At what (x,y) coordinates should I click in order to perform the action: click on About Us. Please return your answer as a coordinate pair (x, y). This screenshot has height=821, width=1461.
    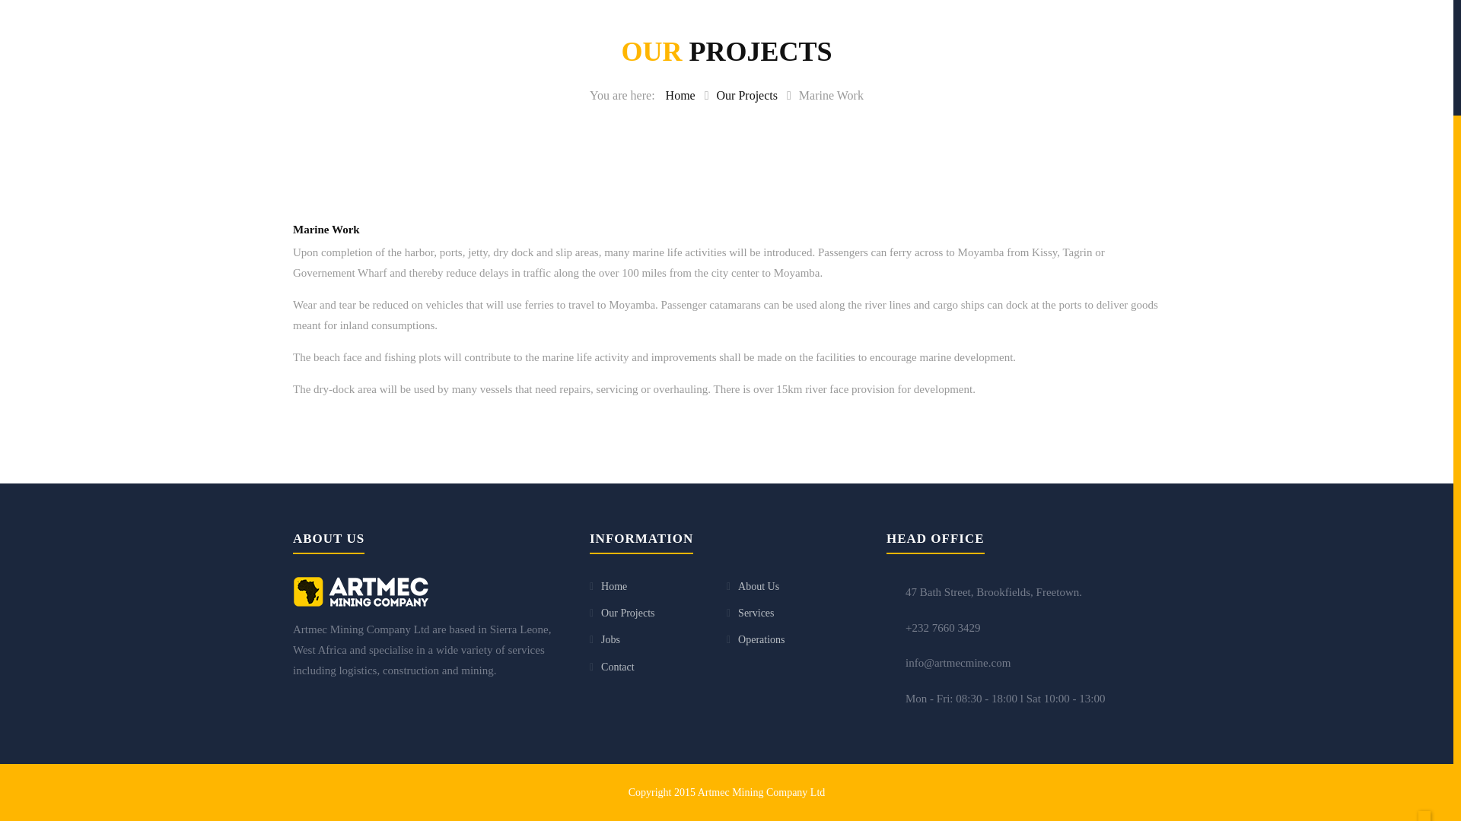
    Looking at the image, I should click on (758, 585).